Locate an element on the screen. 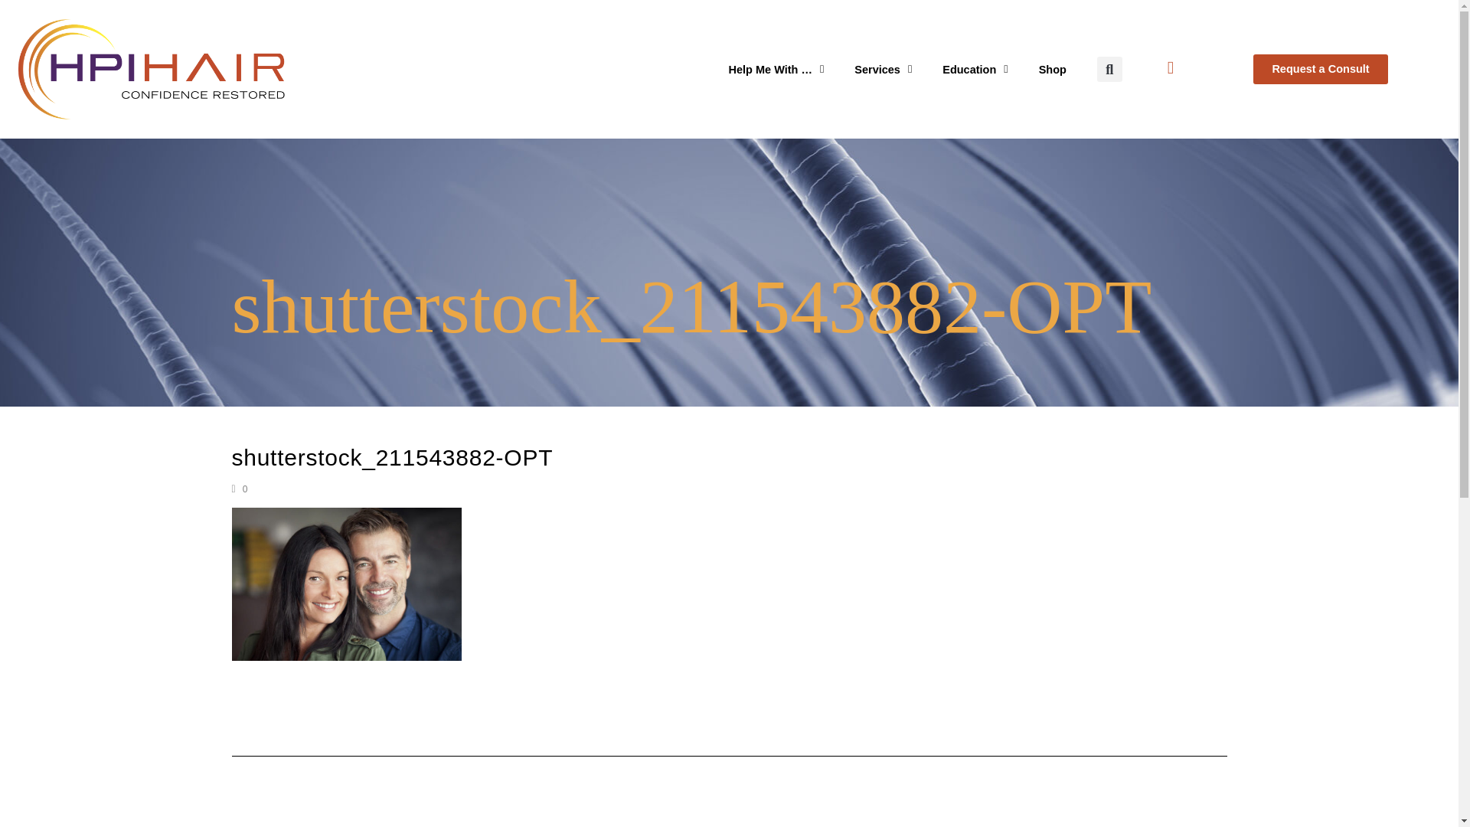  Shop is located at coordinates (1052, 70).